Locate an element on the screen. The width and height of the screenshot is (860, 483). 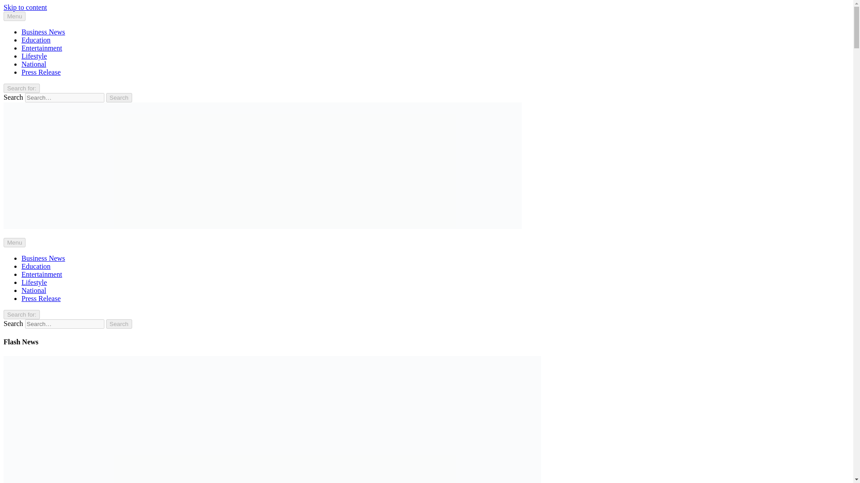
Search for: is located at coordinates (21, 314).